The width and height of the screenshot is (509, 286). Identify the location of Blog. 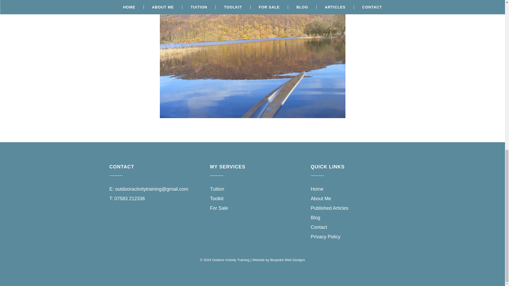
(315, 218).